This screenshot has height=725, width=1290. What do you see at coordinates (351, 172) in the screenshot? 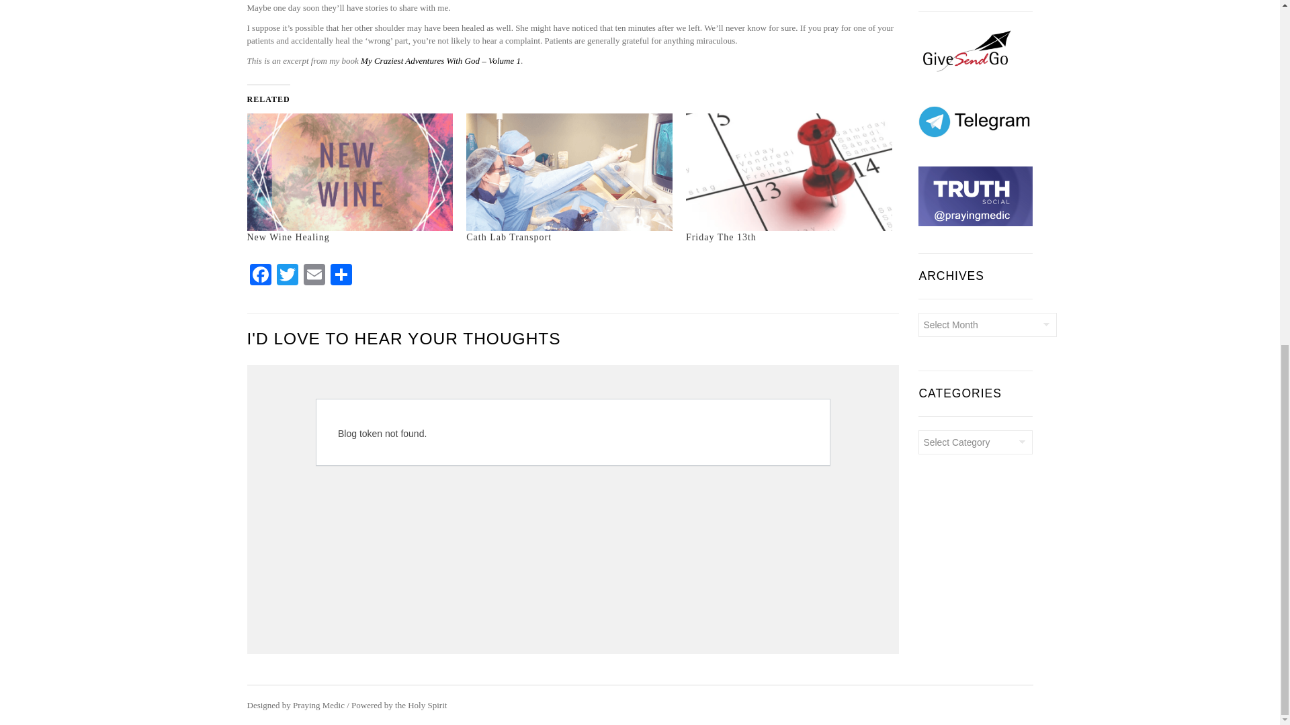
I see `New Wine Healing` at bounding box center [351, 172].